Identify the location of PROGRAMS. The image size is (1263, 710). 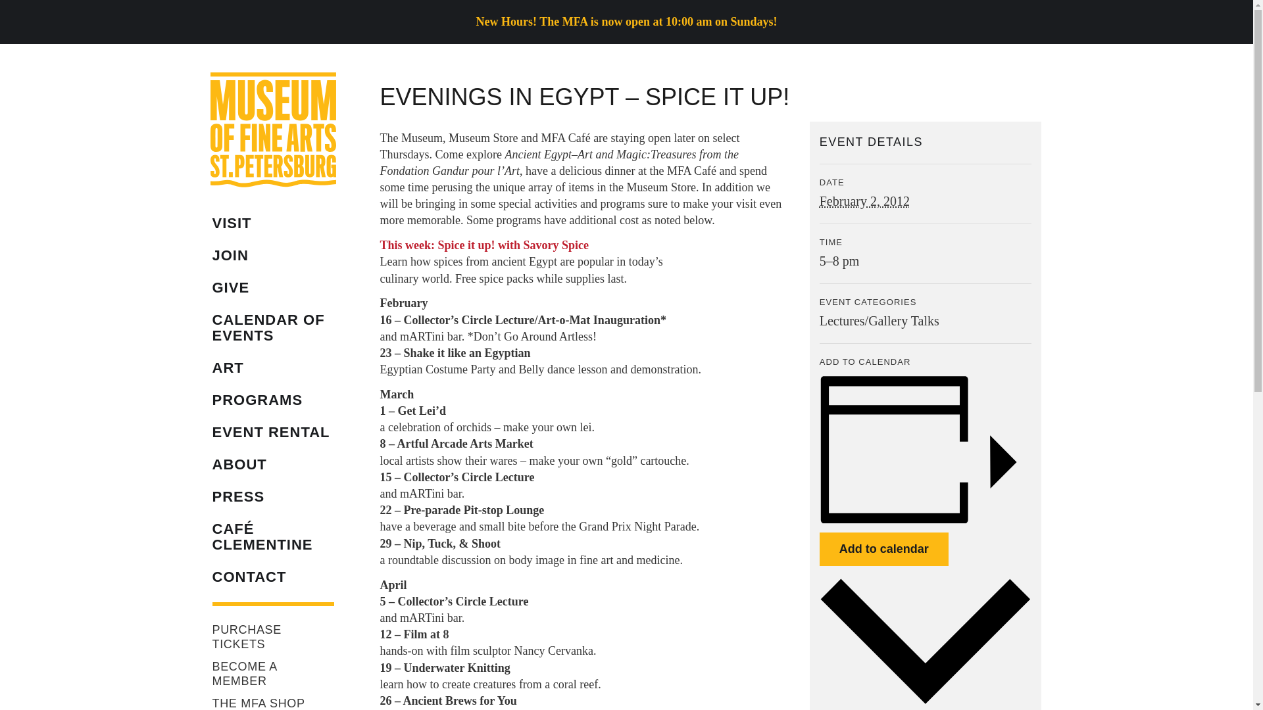
(272, 400).